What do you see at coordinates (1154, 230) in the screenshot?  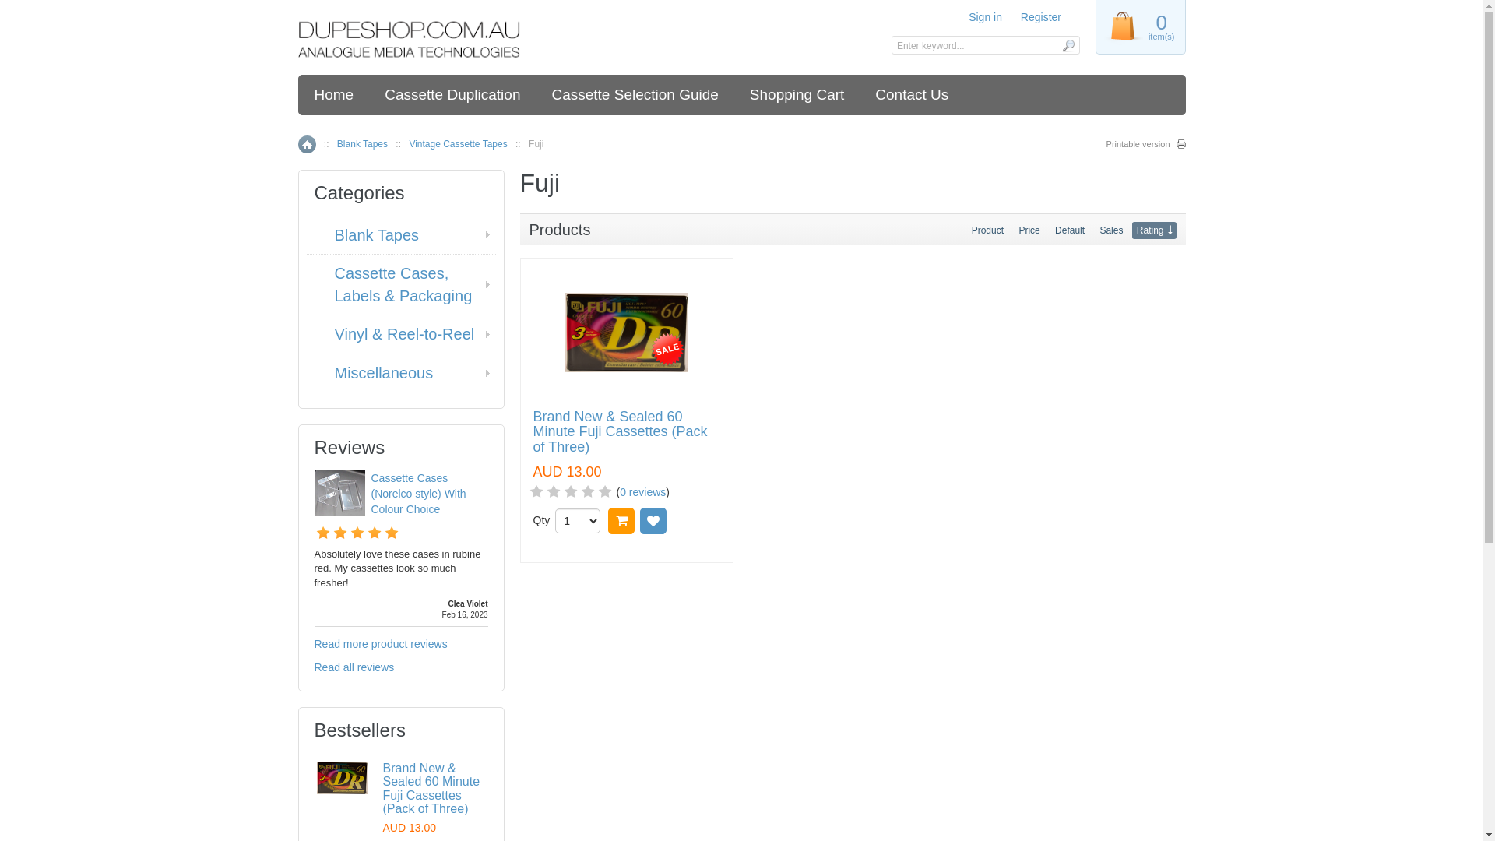 I see `Rating` at bounding box center [1154, 230].